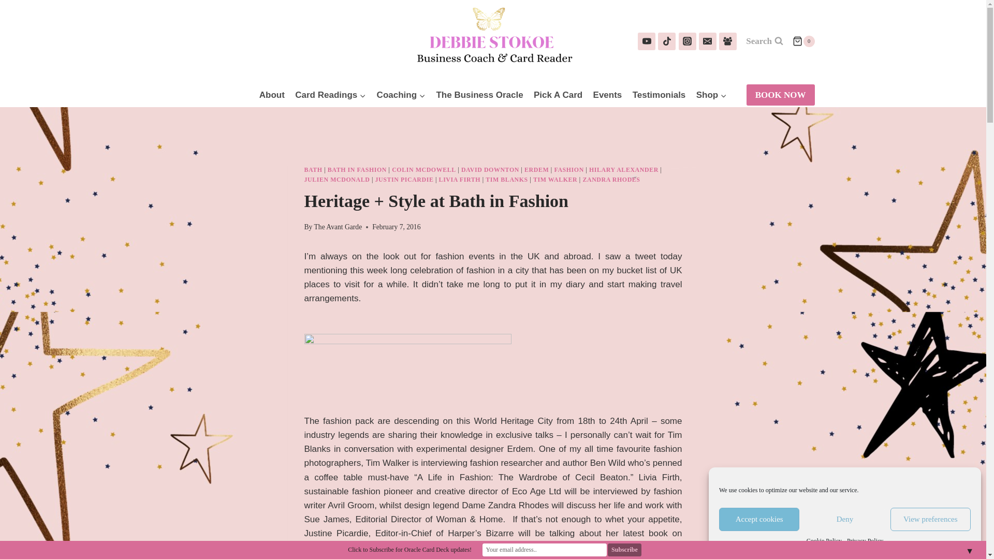 This screenshot has width=994, height=559. Describe the element at coordinates (781, 95) in the screenshot. I see `BOOK NOW` at that location.